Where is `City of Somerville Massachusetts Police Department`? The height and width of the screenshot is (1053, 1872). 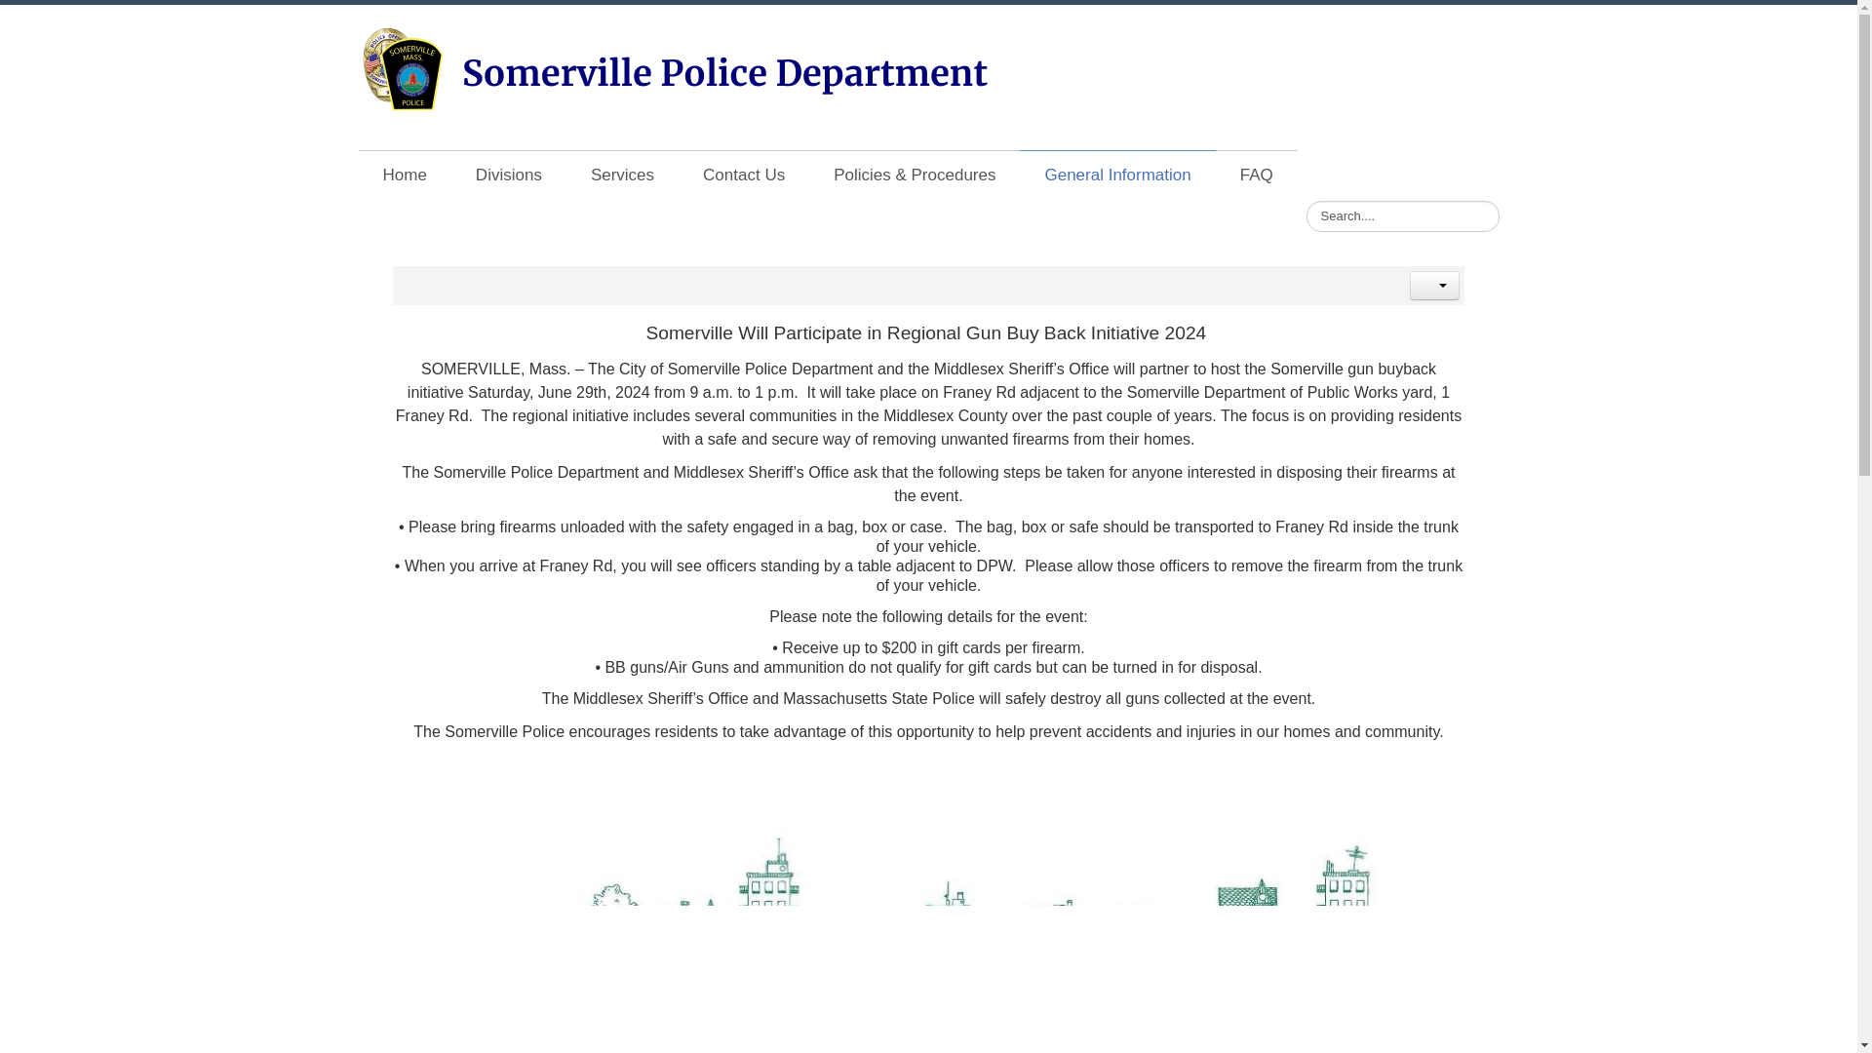 City of Somerville Massachusetts Police Department is located at coordinates (675, 67).